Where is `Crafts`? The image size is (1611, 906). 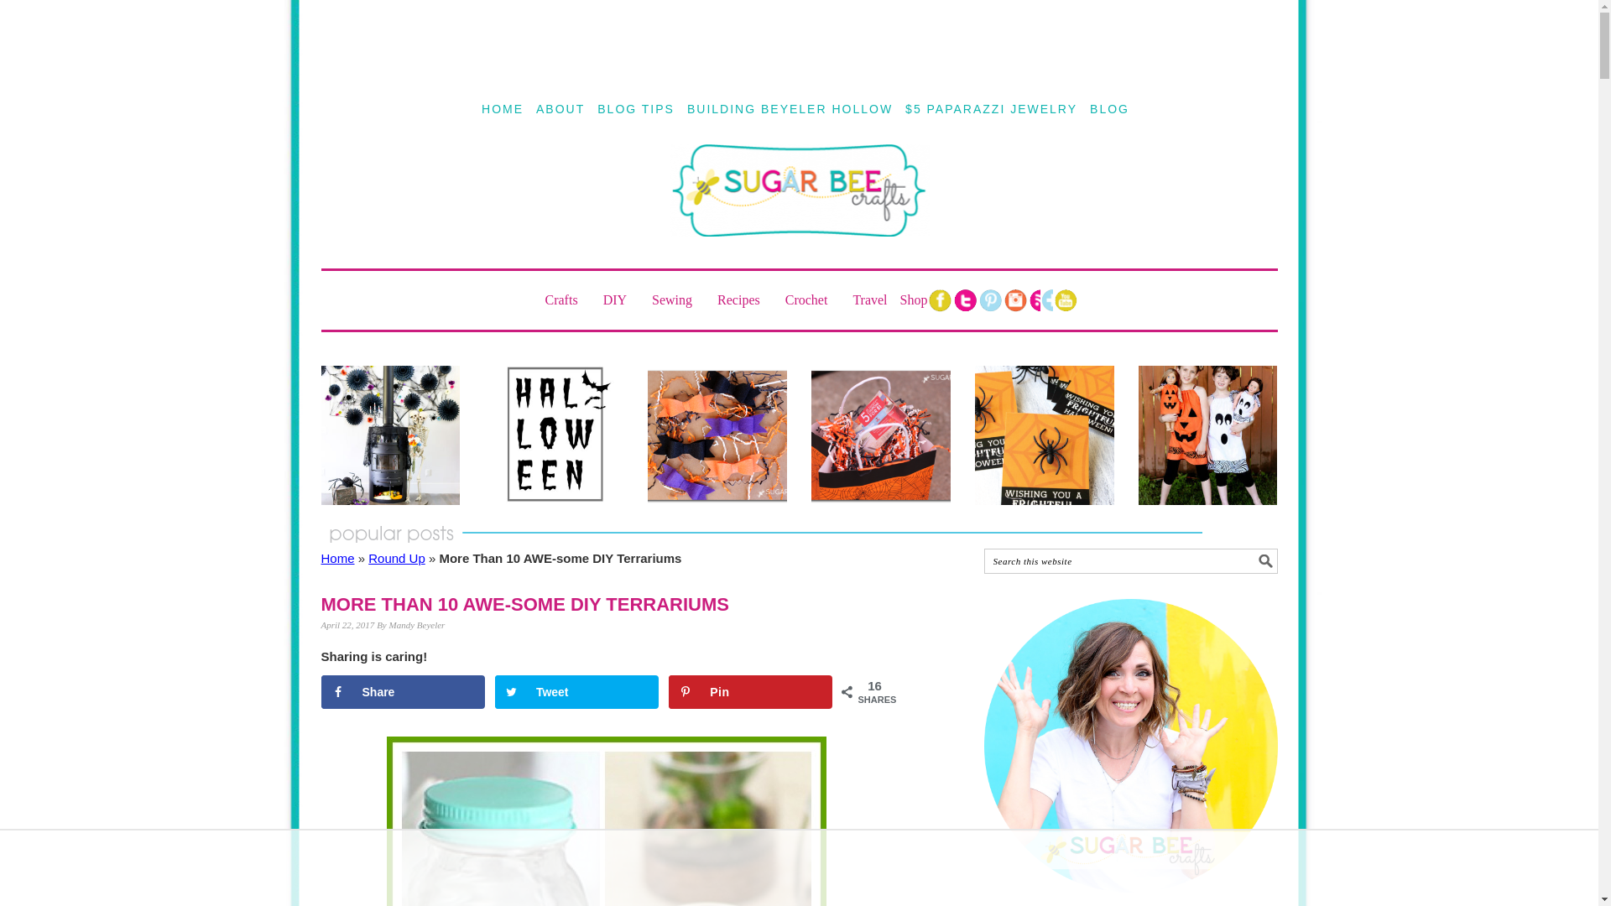 Crafts is located at coordinates (567, 300).